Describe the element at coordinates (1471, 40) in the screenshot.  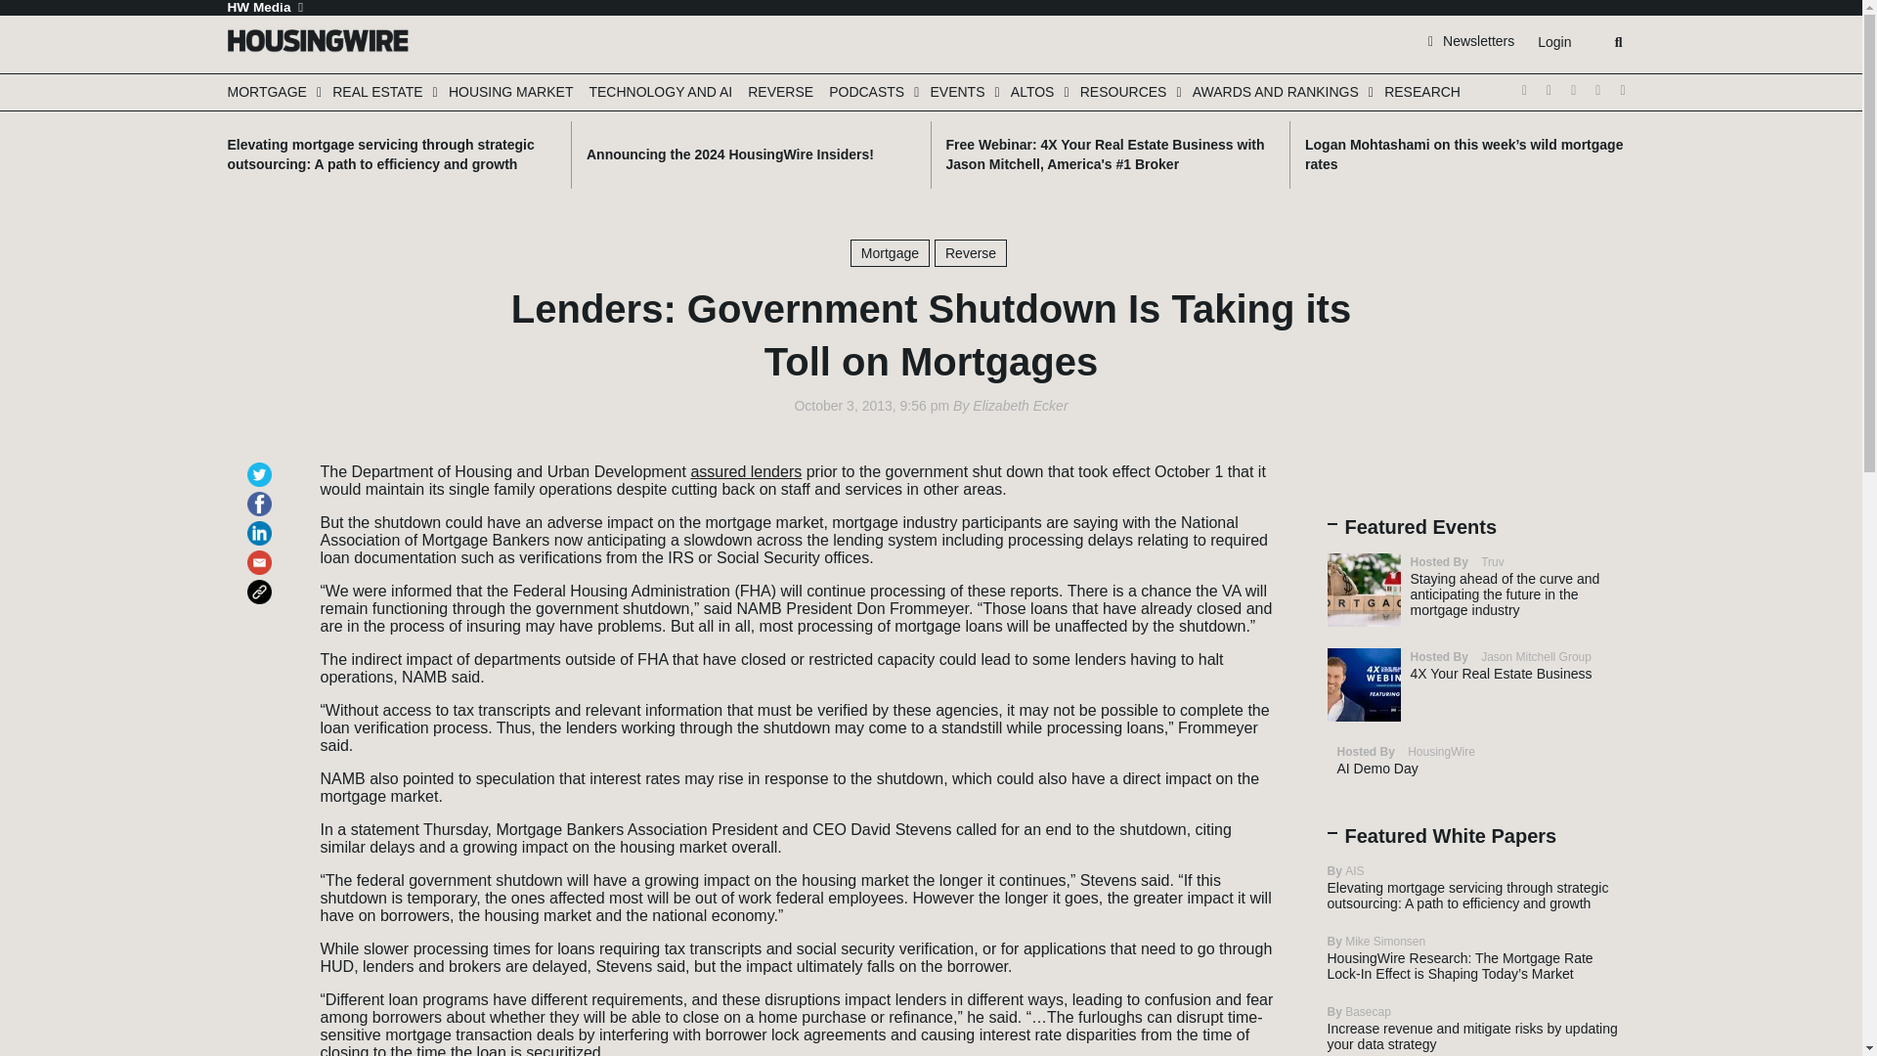
I see `Newsletters` at that location.